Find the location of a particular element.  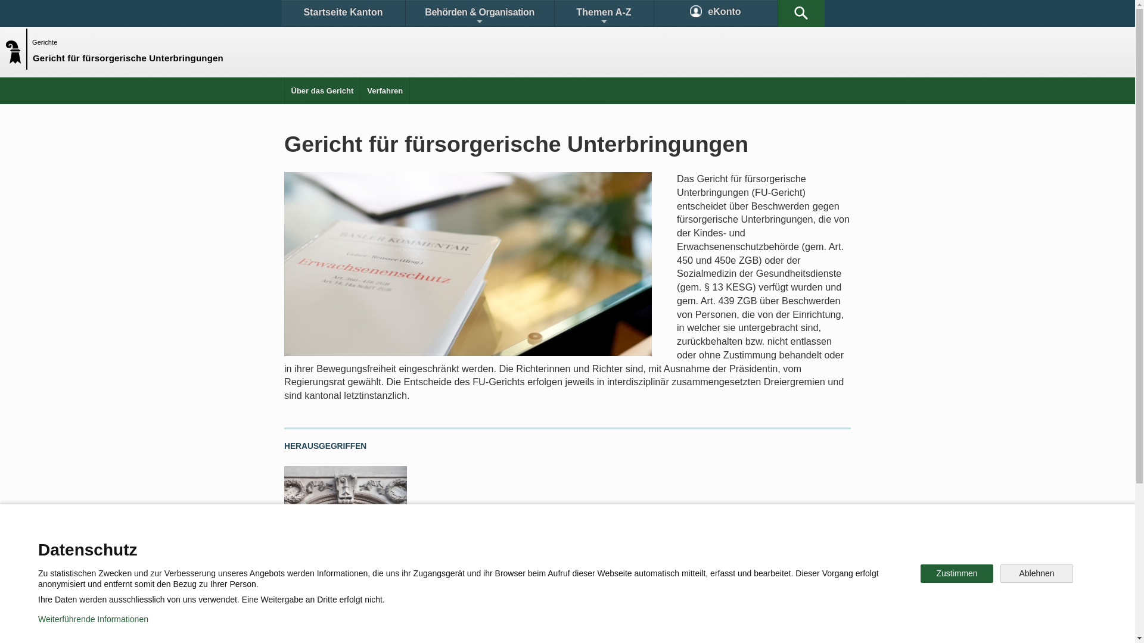

Gesetze is located at coordinates (470, 544).